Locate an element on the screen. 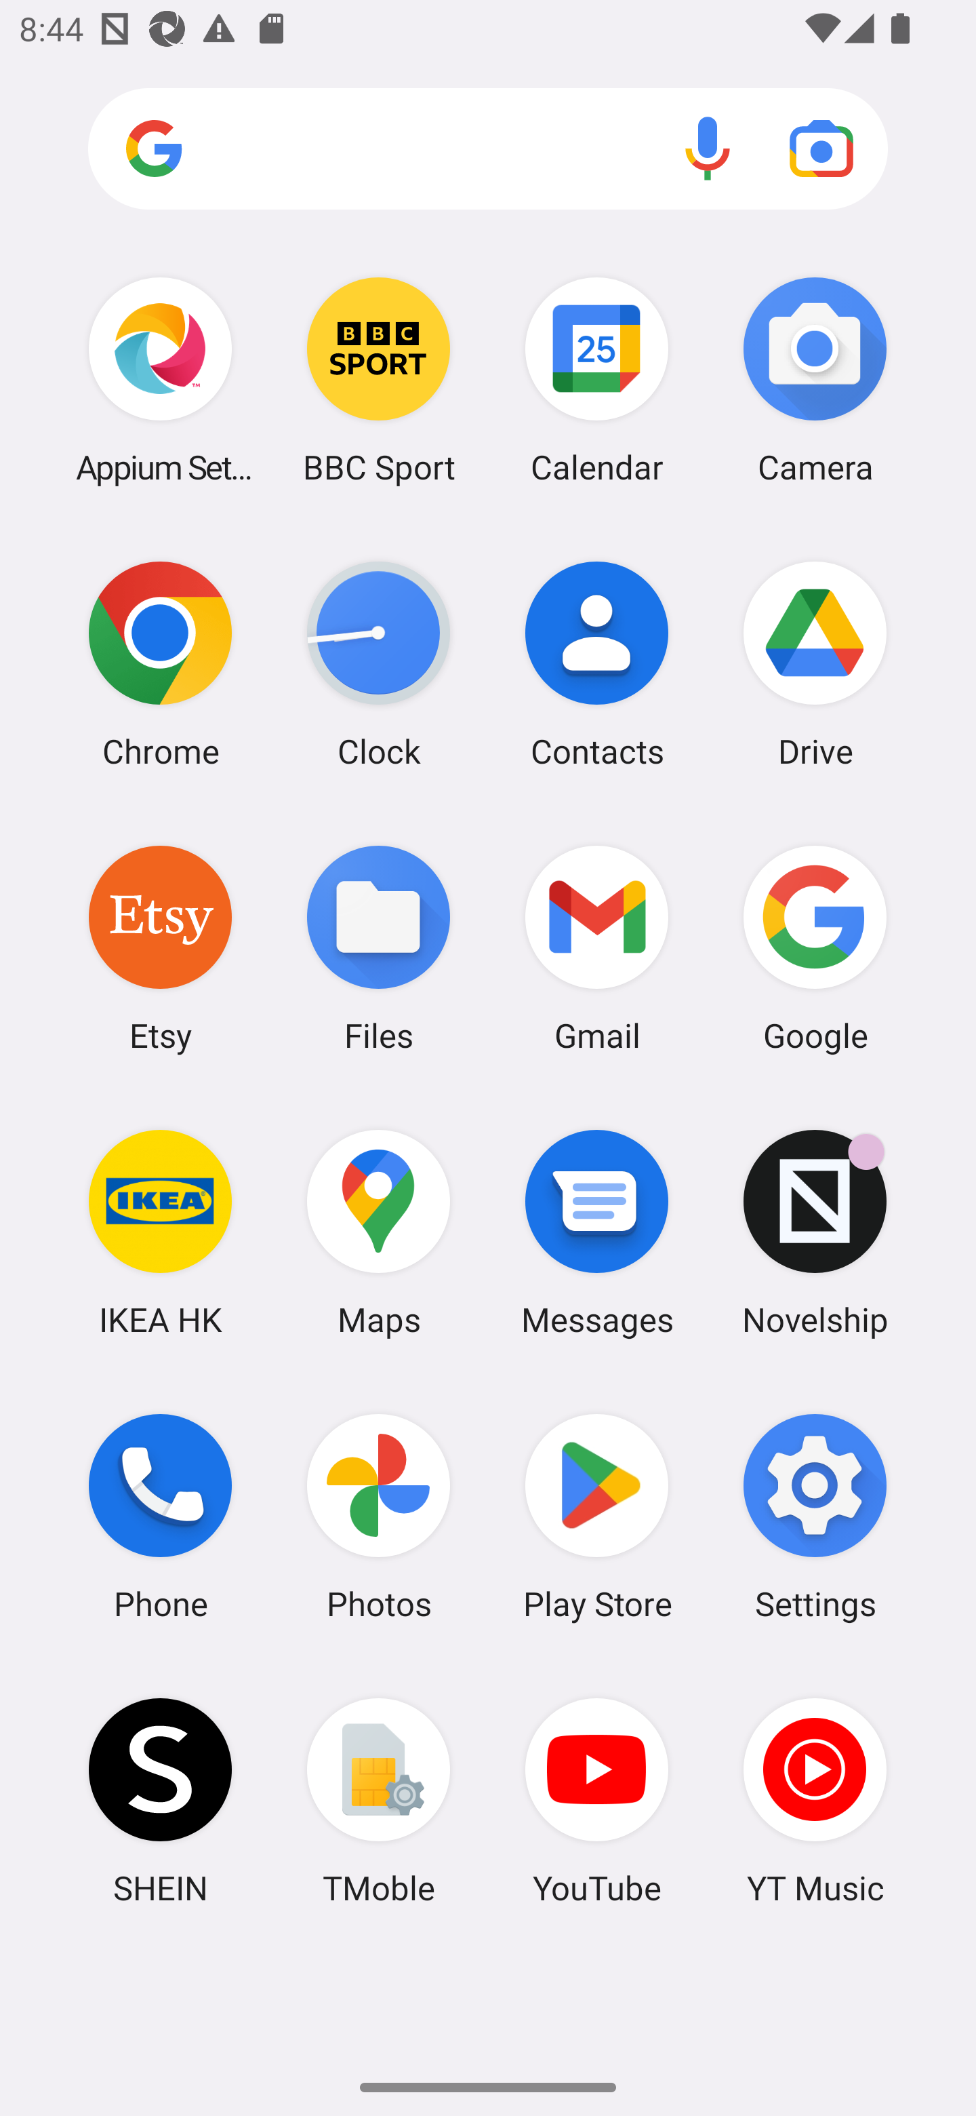  Search apps, web and more is located at coordinates (488, 149).